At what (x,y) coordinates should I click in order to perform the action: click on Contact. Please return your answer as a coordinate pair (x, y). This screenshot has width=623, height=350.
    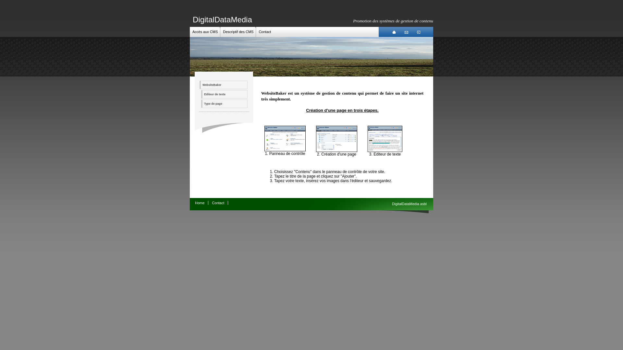
    Looking at the image, I should click on (218, 203).